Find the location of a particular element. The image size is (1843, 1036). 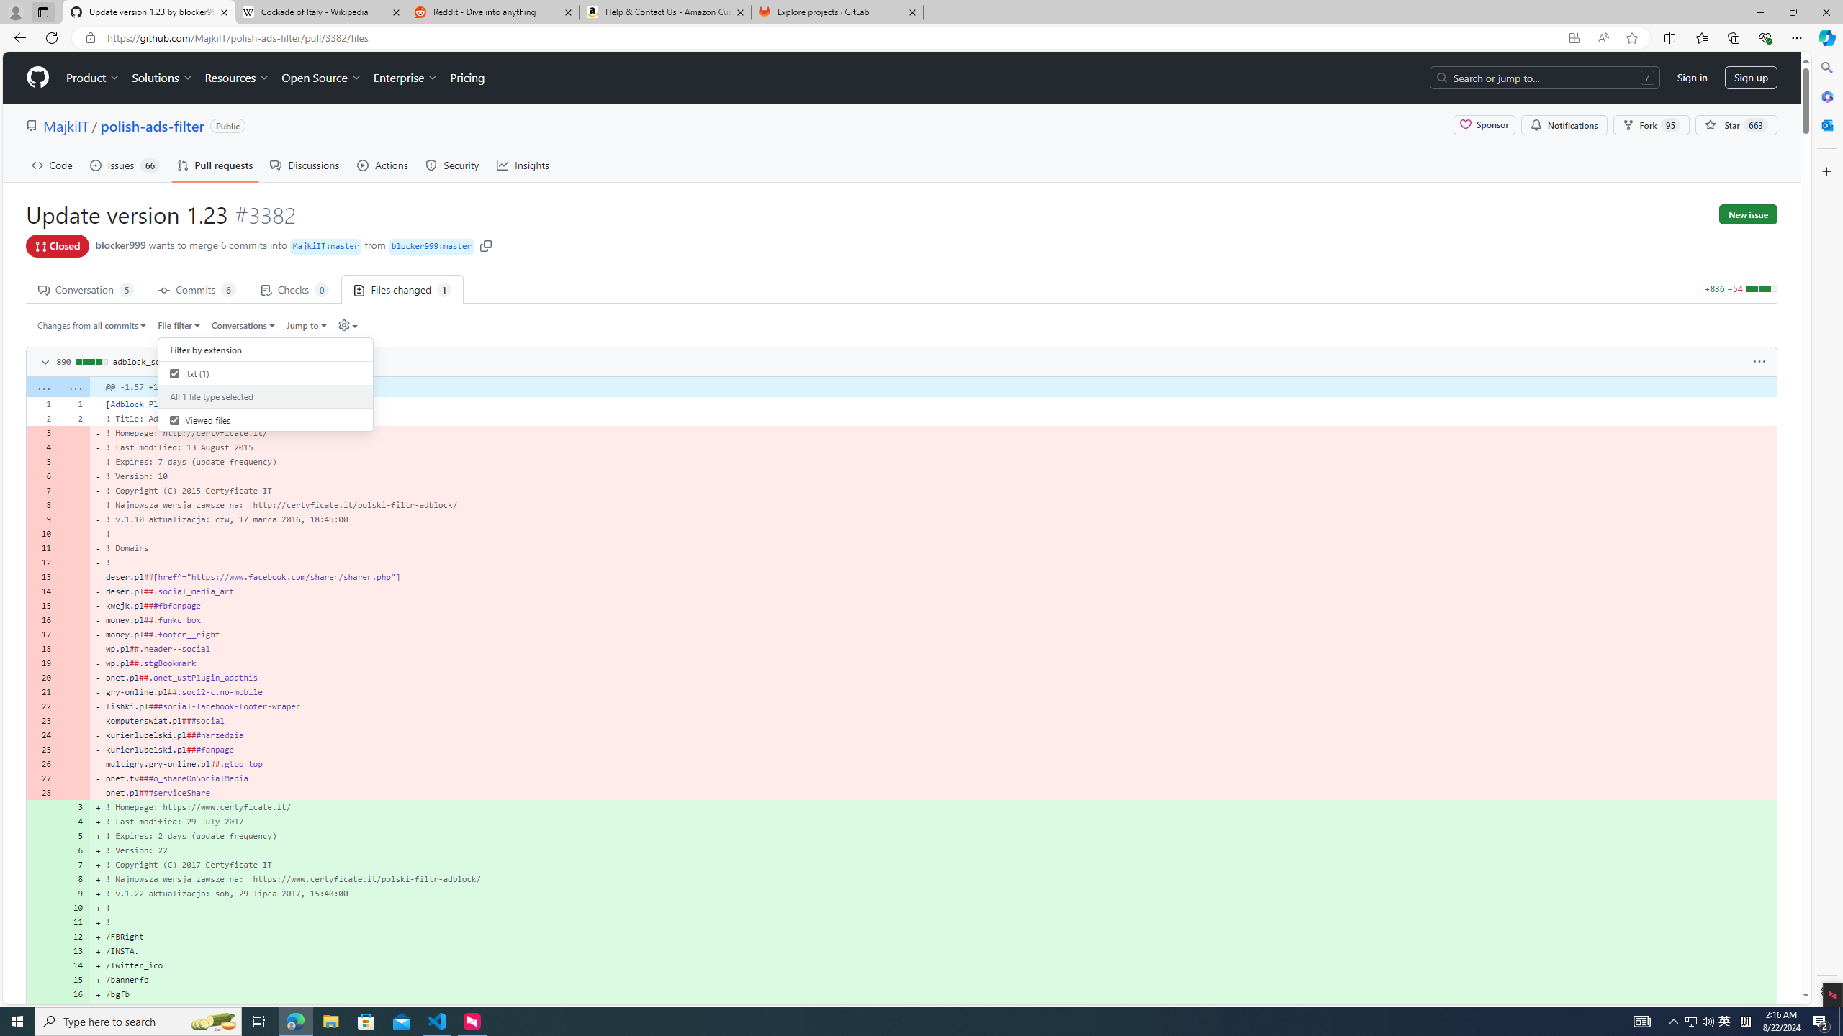

Insights is located at coordinates (523, 165).